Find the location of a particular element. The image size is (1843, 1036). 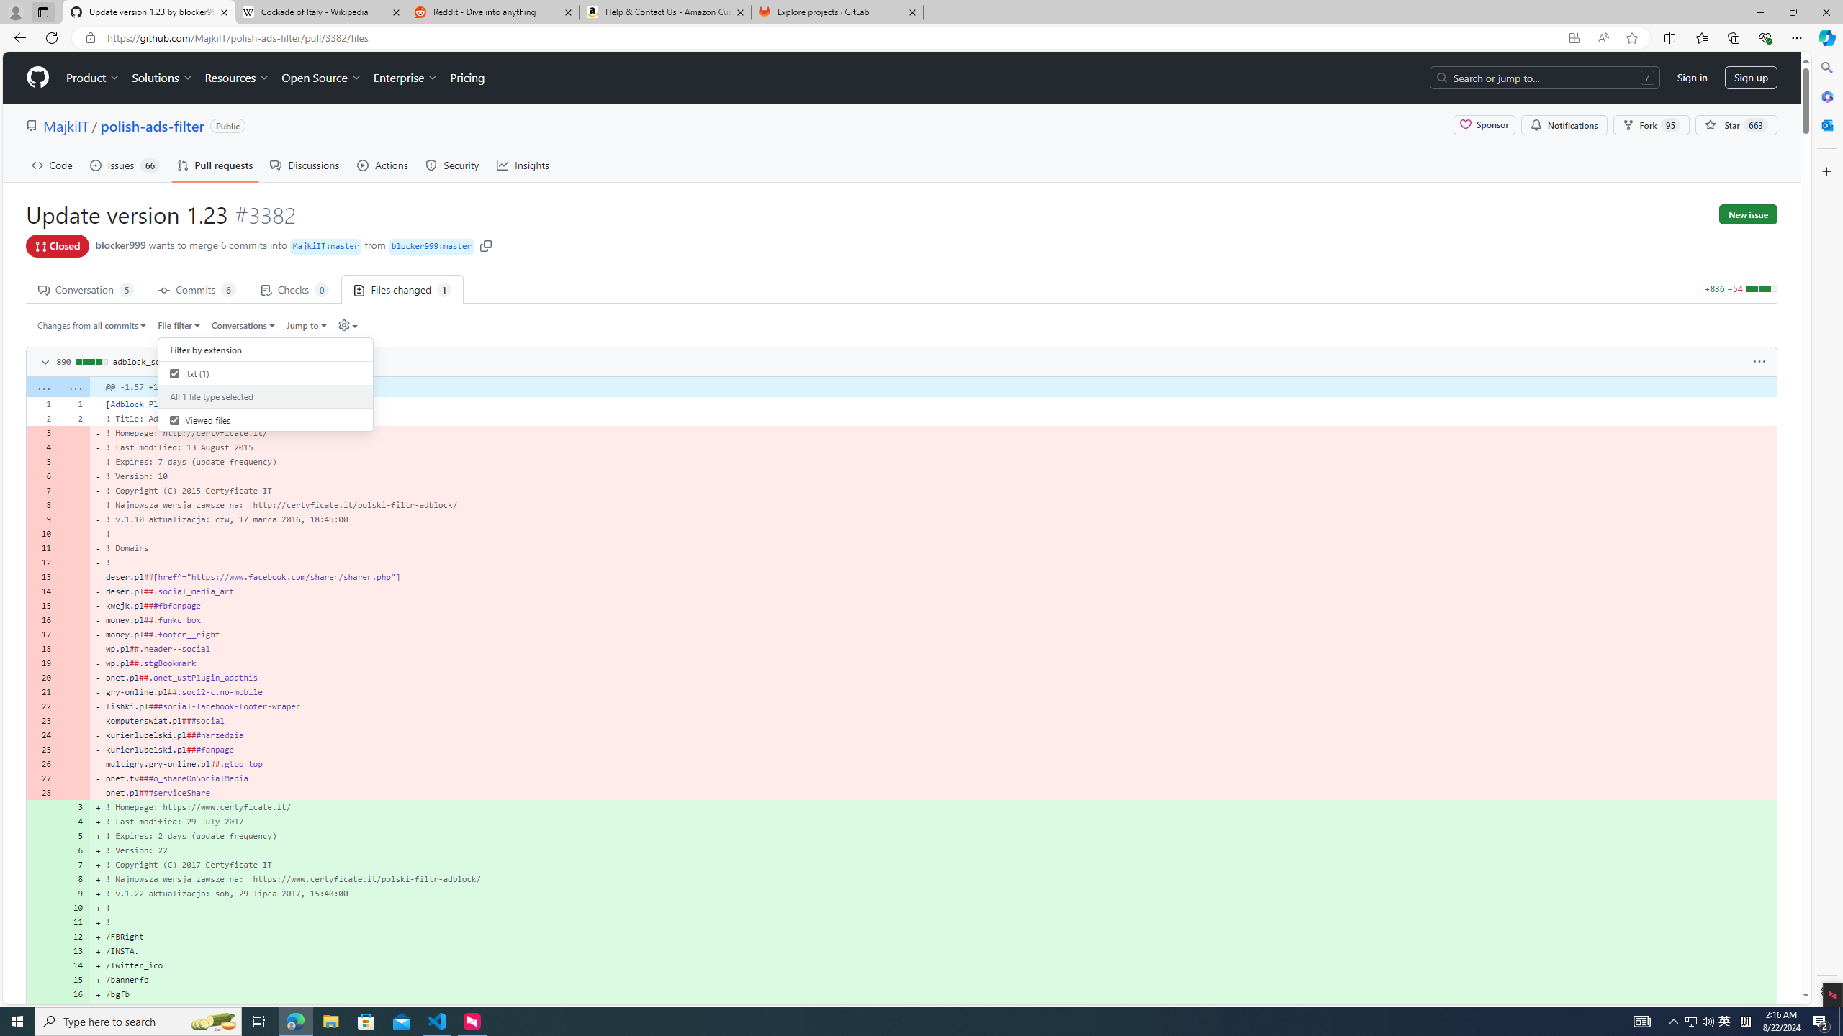

Insights is located at coordinates (523, 165).